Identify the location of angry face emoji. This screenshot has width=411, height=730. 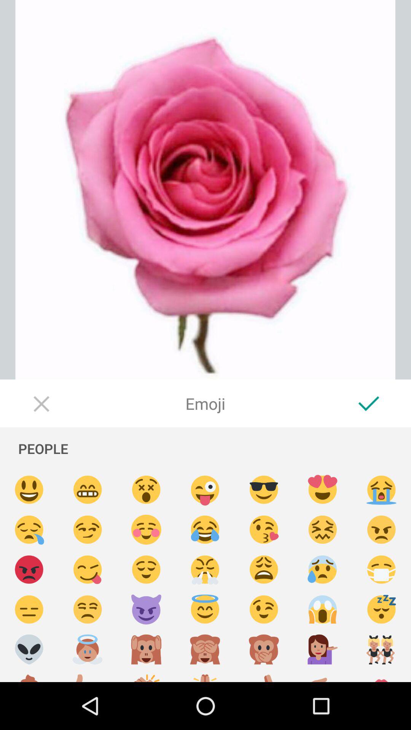
(29, 570).